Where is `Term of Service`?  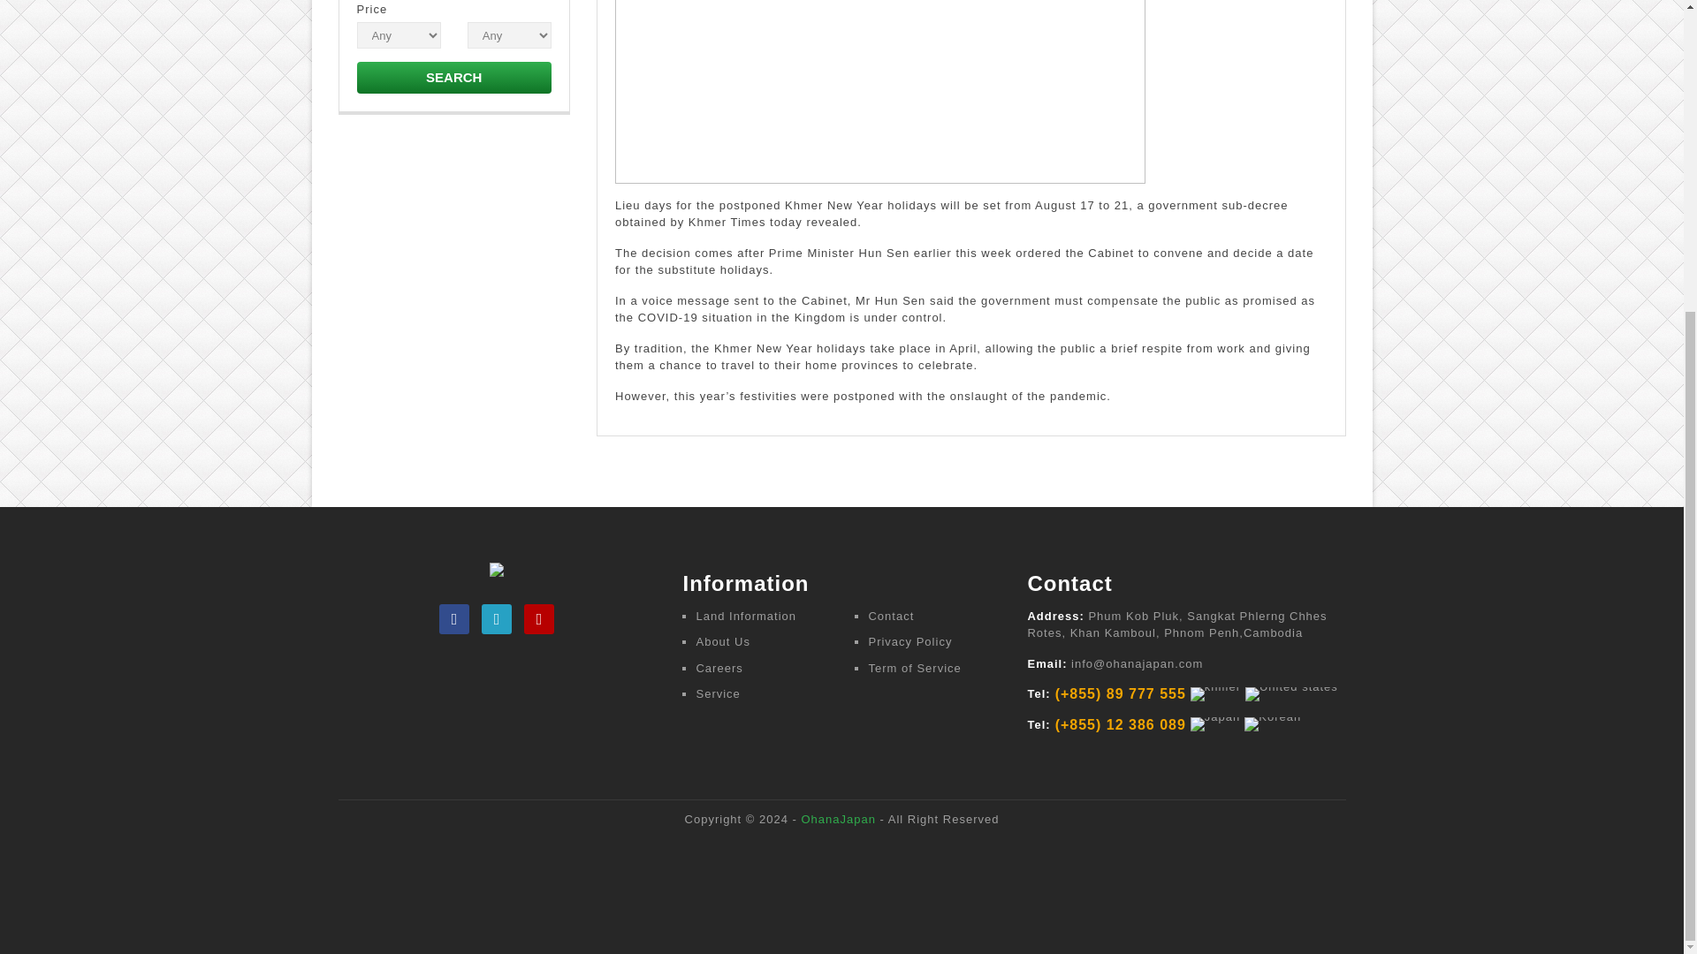
Term of Service is located at coordinates (914, 668).